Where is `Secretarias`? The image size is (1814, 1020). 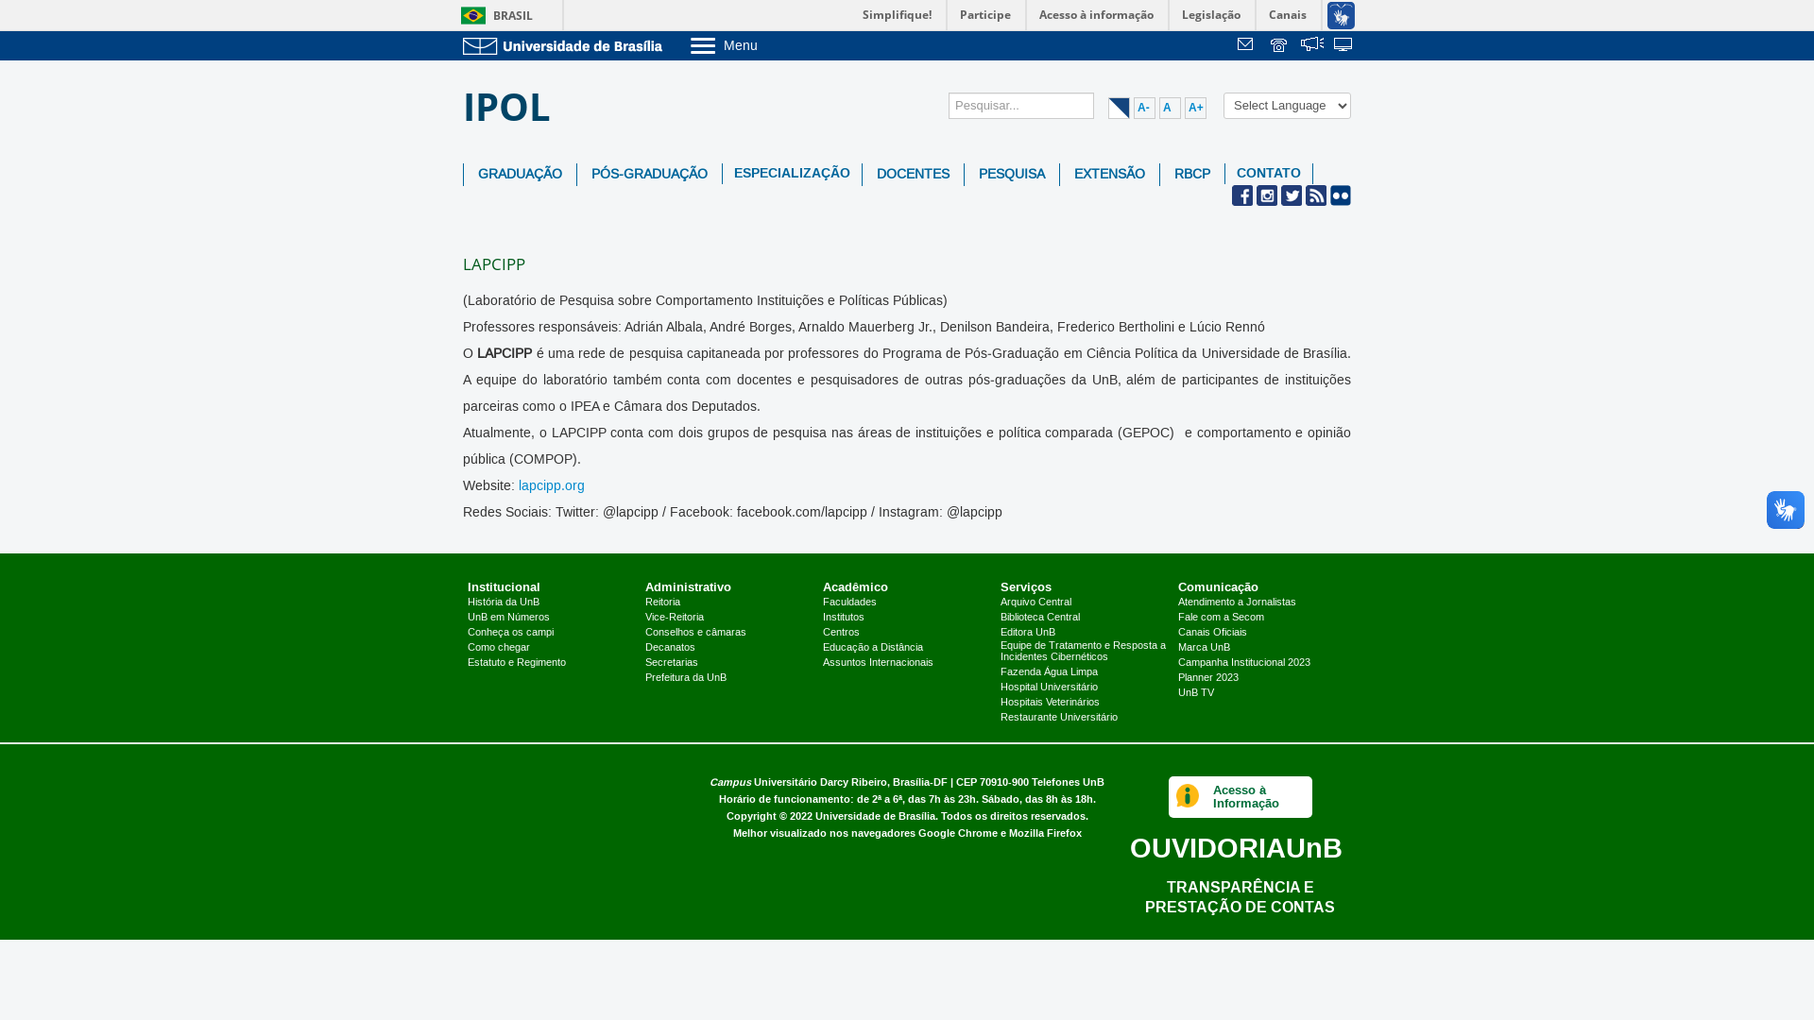 Secretarias is located at coordinates (672, 663).